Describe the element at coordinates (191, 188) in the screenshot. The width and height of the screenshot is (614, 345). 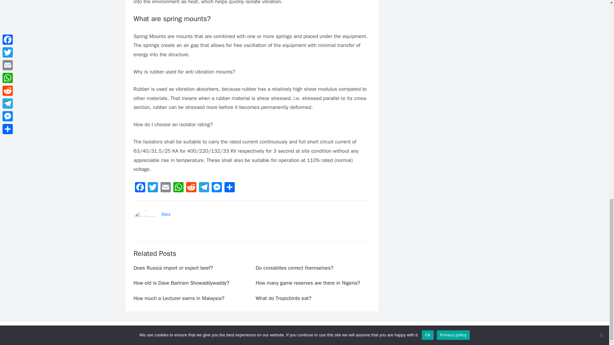
I see `Reddit` at that location.